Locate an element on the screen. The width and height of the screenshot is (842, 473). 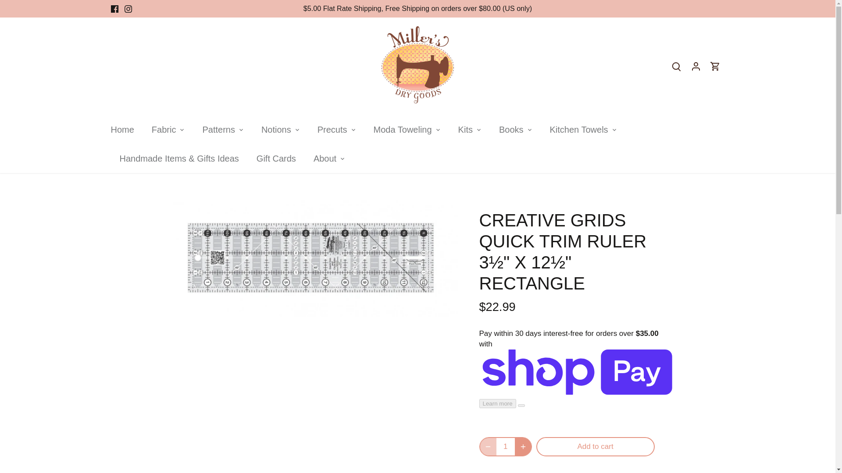
Home is located at coordinates (126, 130).